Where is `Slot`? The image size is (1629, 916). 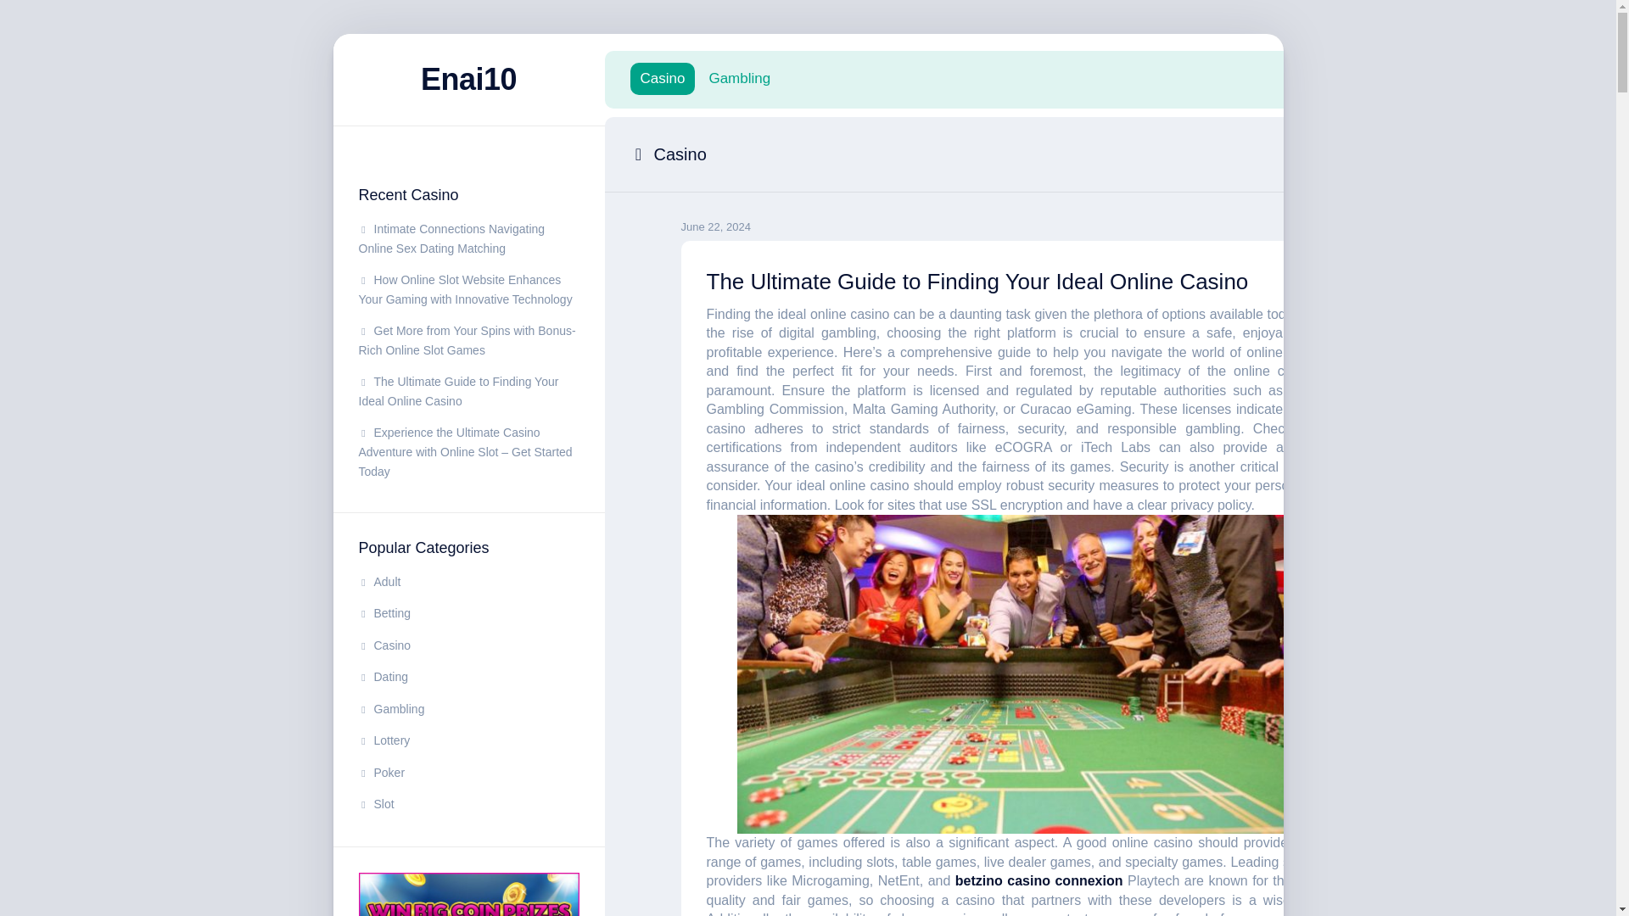
Slot is located at coordinates (376, 803).